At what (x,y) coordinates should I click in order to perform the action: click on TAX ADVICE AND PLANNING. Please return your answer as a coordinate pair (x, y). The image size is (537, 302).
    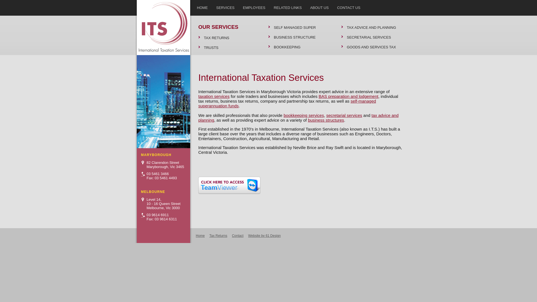
    Looking at the image, I should click on (372, 27).